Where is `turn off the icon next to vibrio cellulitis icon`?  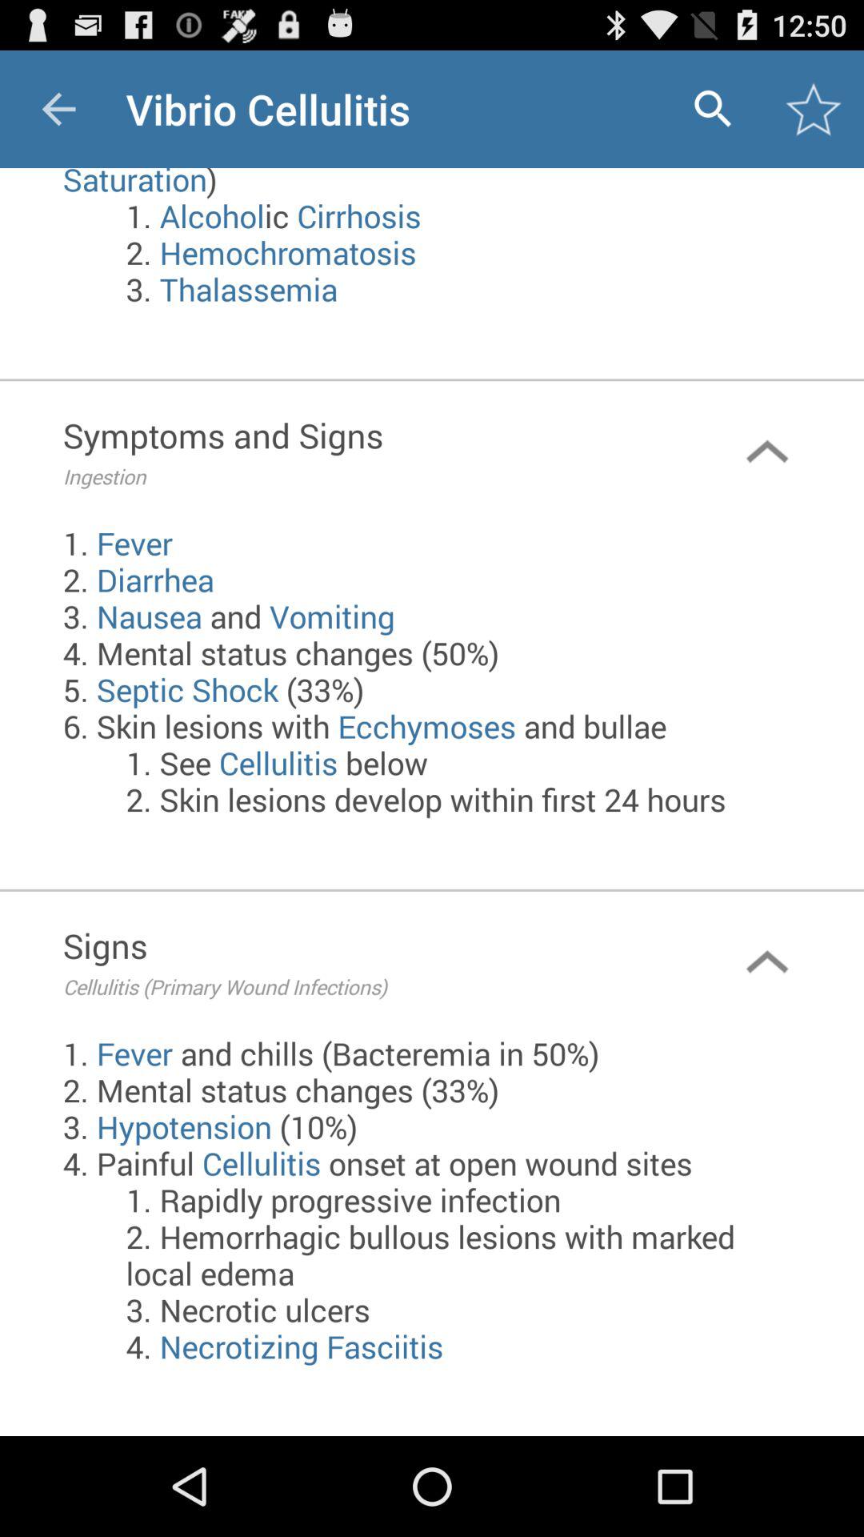
turn off the icon next to vibrio cellulitis icon is located at coordinates (58, 109).